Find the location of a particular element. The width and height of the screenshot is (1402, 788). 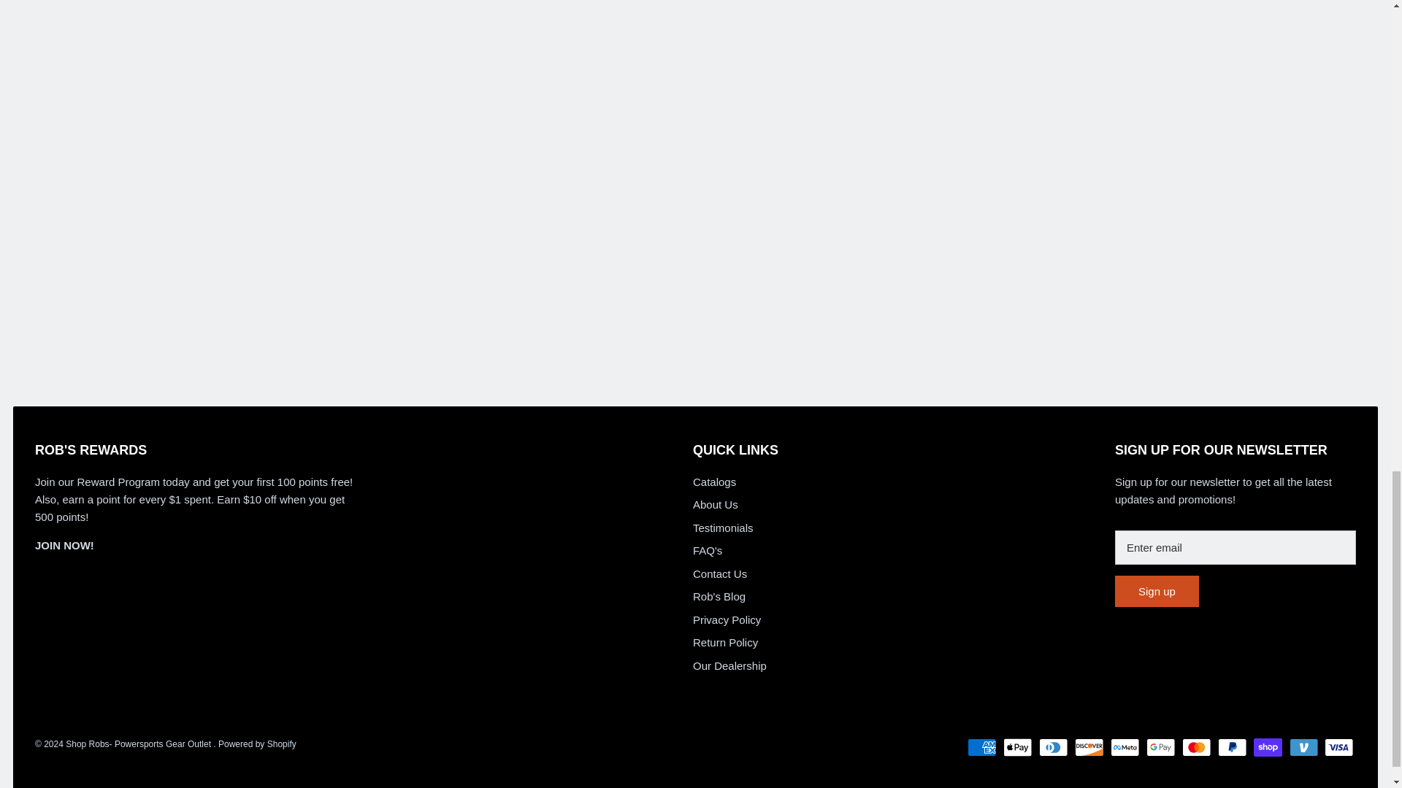

Google Pay is located at coordinates (1160, 747).